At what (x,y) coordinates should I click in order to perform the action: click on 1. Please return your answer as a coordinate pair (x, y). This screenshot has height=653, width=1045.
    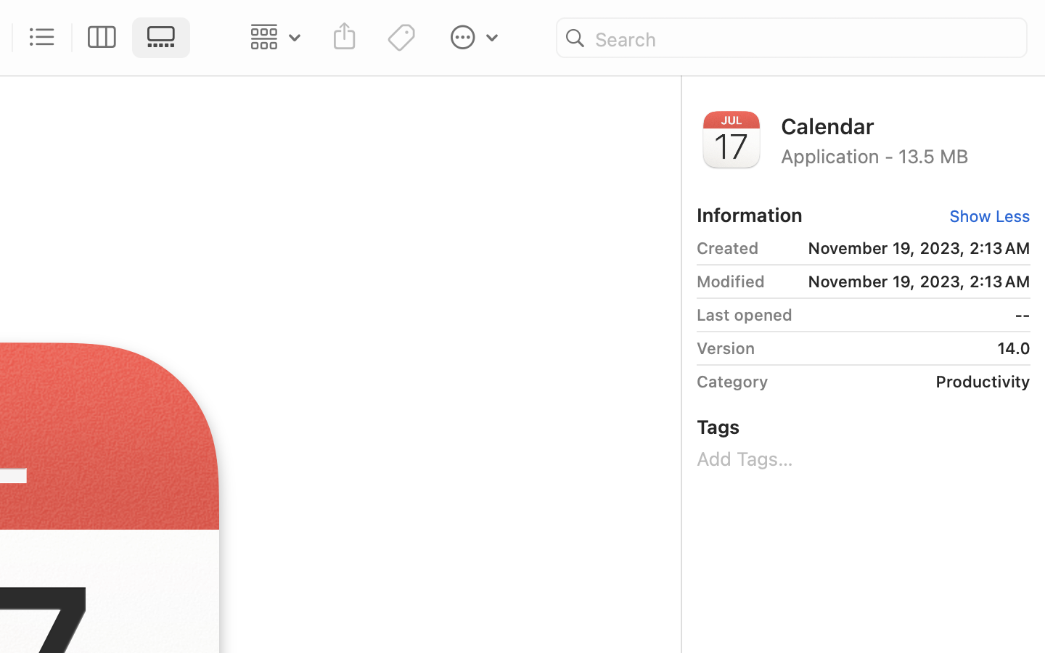
    Looking at the image, I should click on (985, 216).